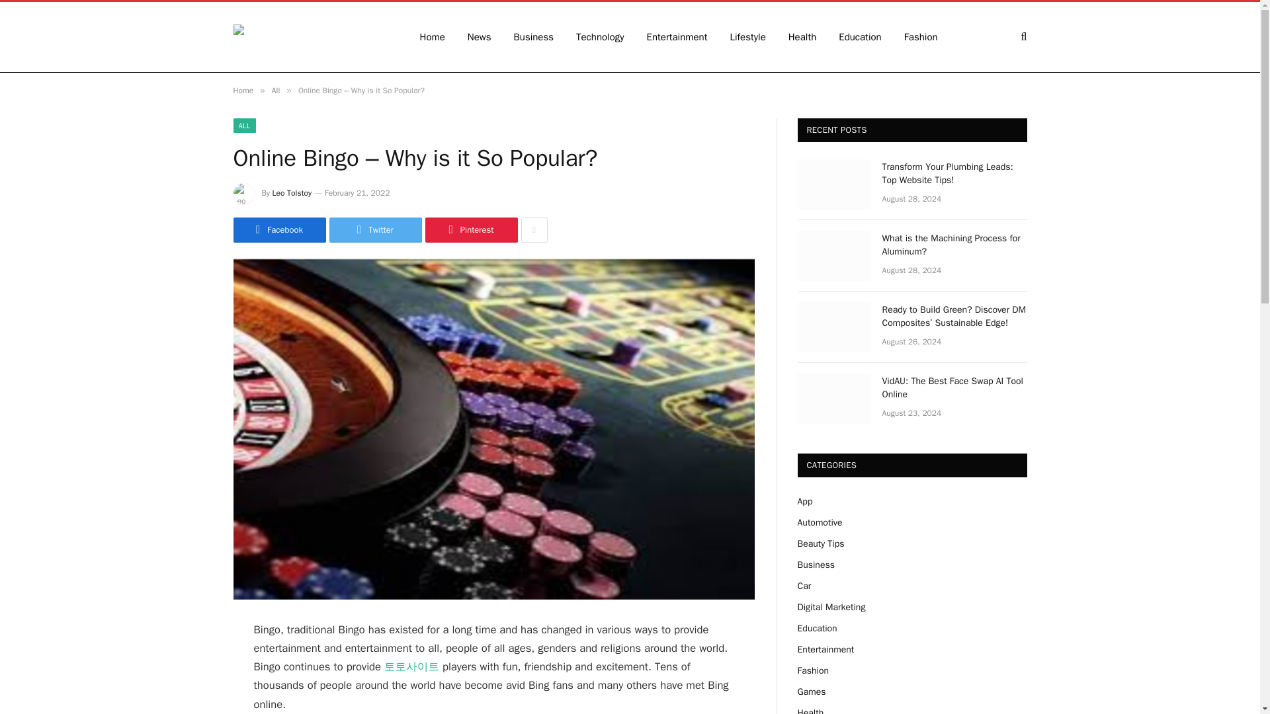 Image resolution: width=1270 pixels, height=714 pixels. What do you see at coordinates (292, 193) in the screenshot?
I see `Posts by Leo Tolstoy` at bounding box center [292, 193].